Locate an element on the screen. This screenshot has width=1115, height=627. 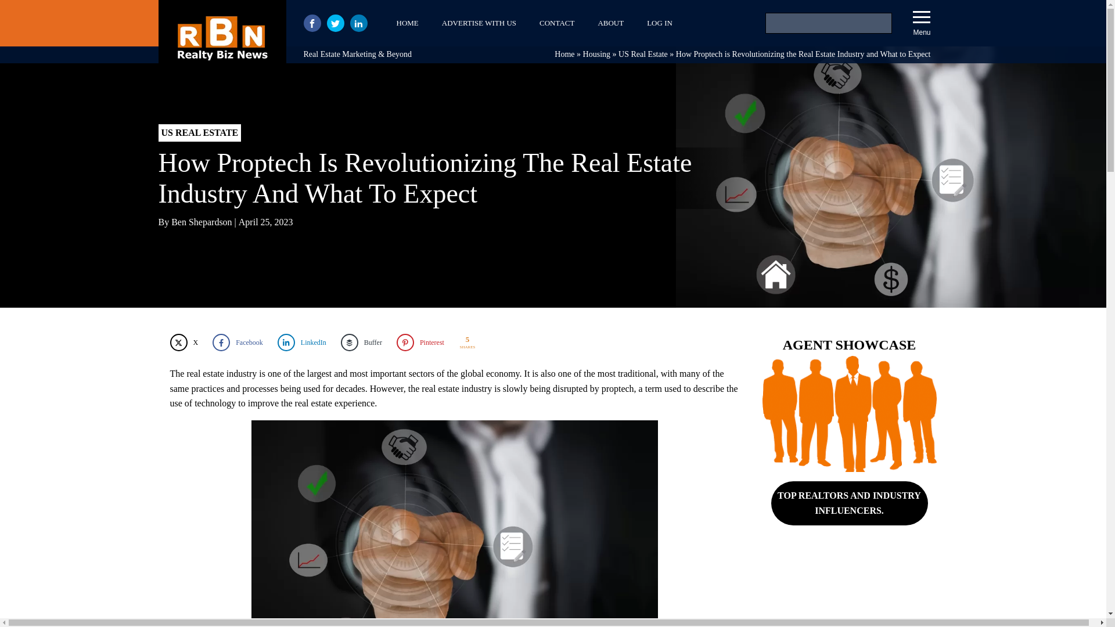
Advertisement is located at coordinates (849, 592).